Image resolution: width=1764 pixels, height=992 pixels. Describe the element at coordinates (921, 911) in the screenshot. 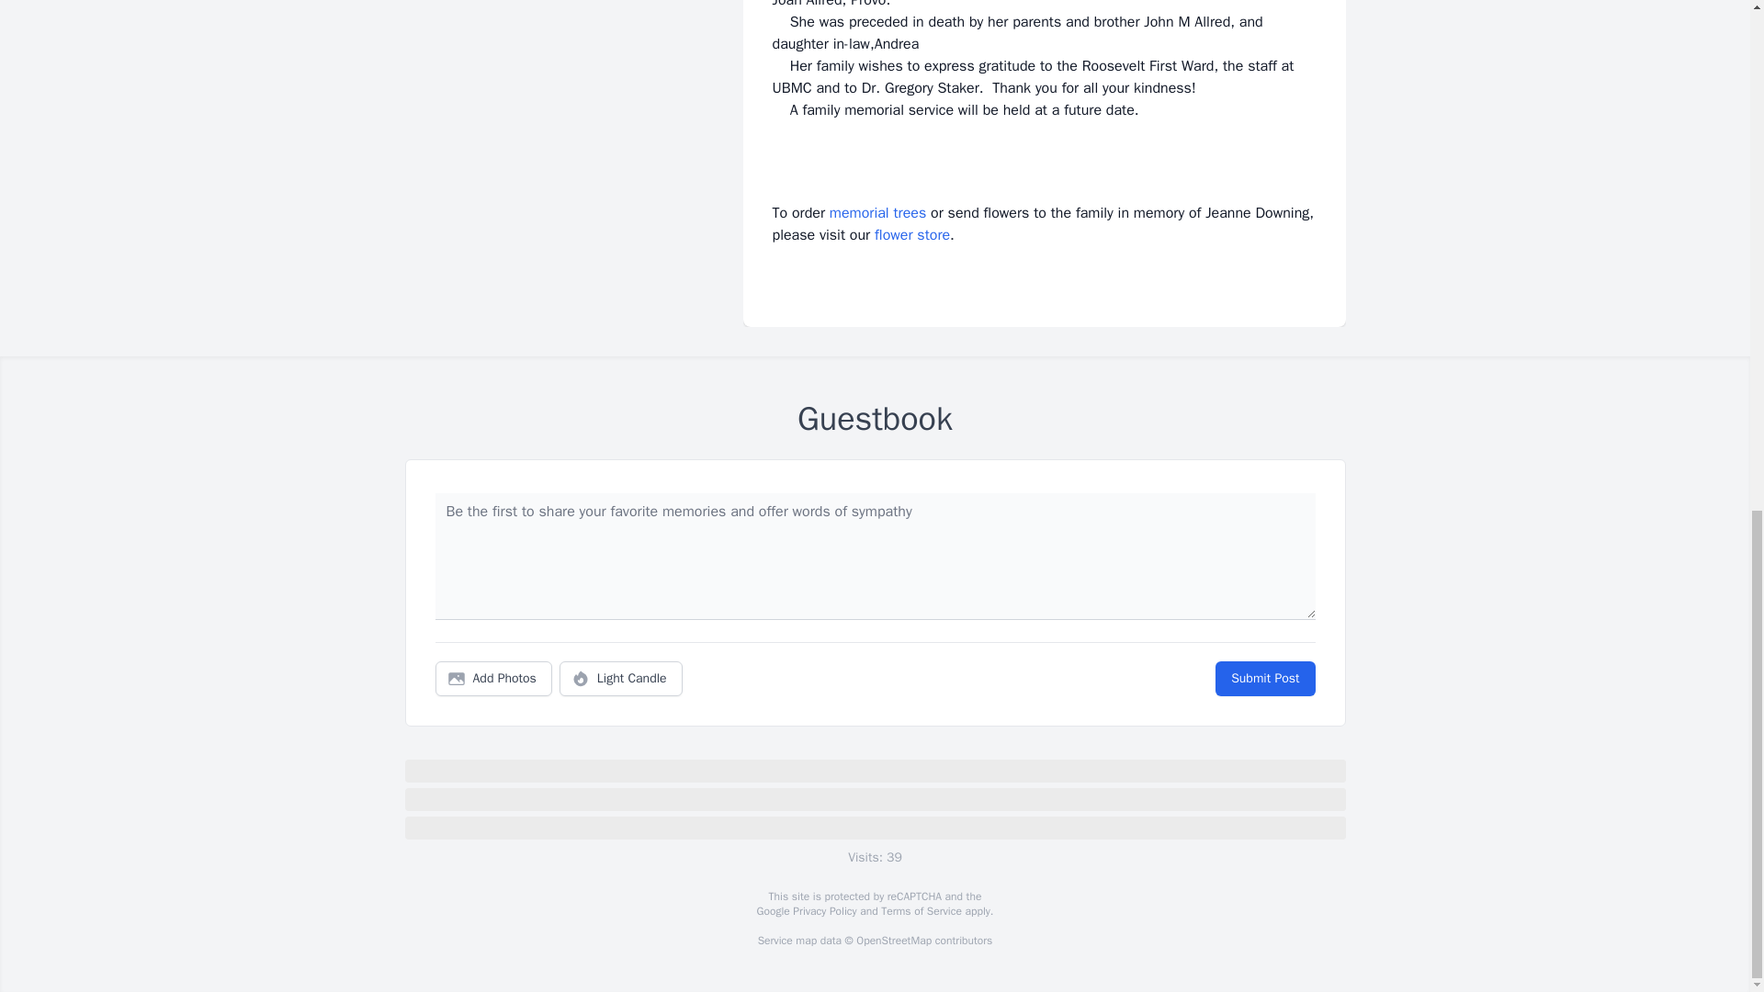

I see `Terms of Service` at that location.